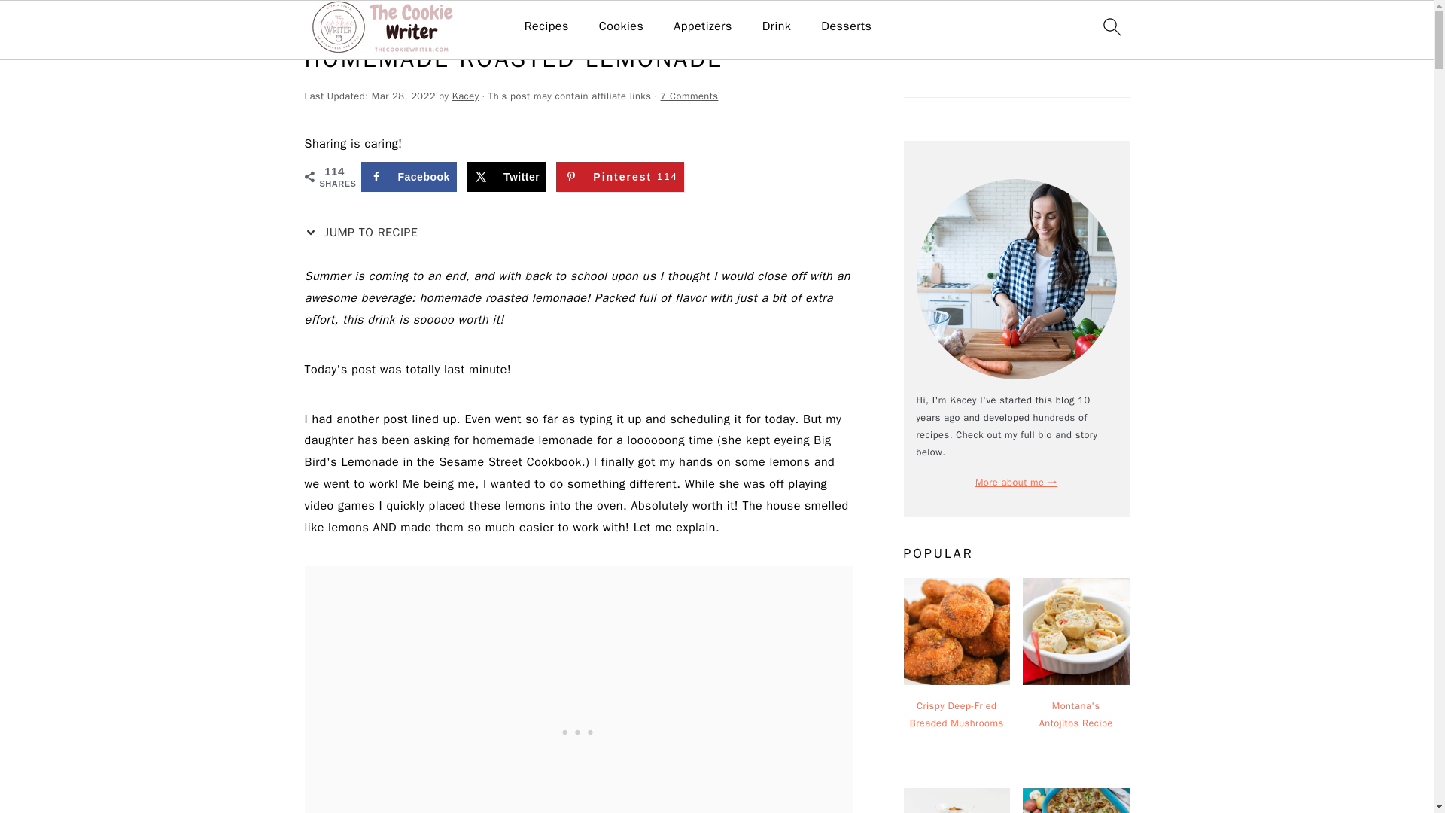 This screenshot has width=1445, height=813. Describe the element at coordinates (506, 176) in the screenshot. I see `Twitter` at that location.